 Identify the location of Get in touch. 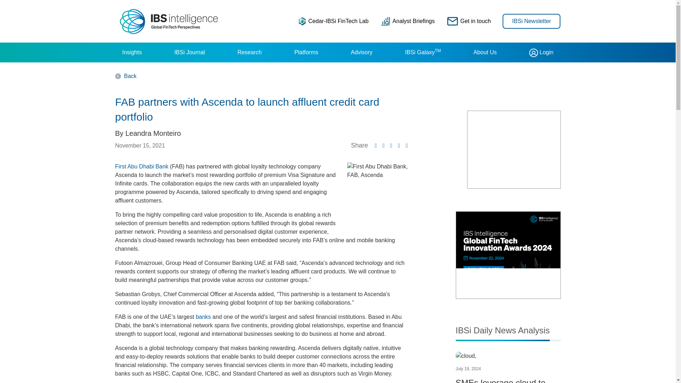
(469, 21).